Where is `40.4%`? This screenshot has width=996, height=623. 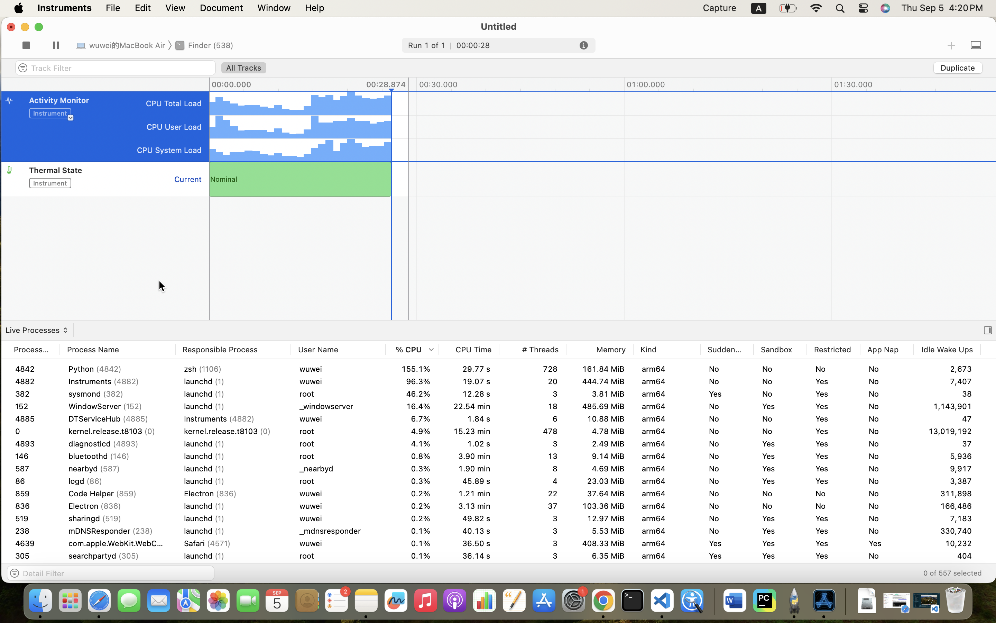 40.4% is located at coordinates (412, 394).